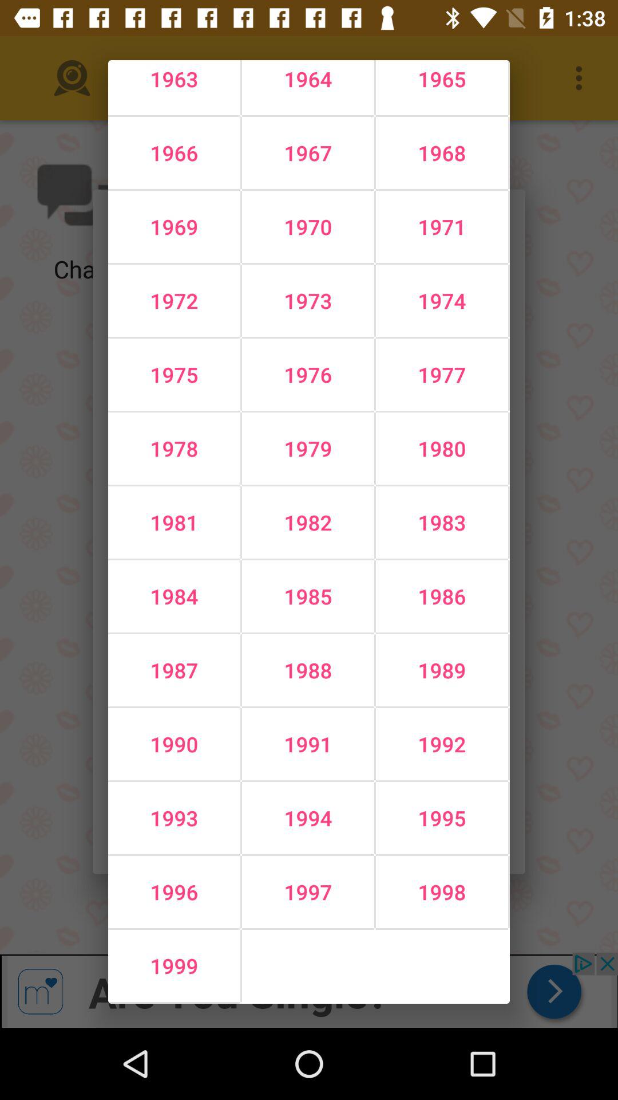 Image resolution: width=618 pixels, height=1100 pixels. I want to click on click the 1994, so click(308, 818).